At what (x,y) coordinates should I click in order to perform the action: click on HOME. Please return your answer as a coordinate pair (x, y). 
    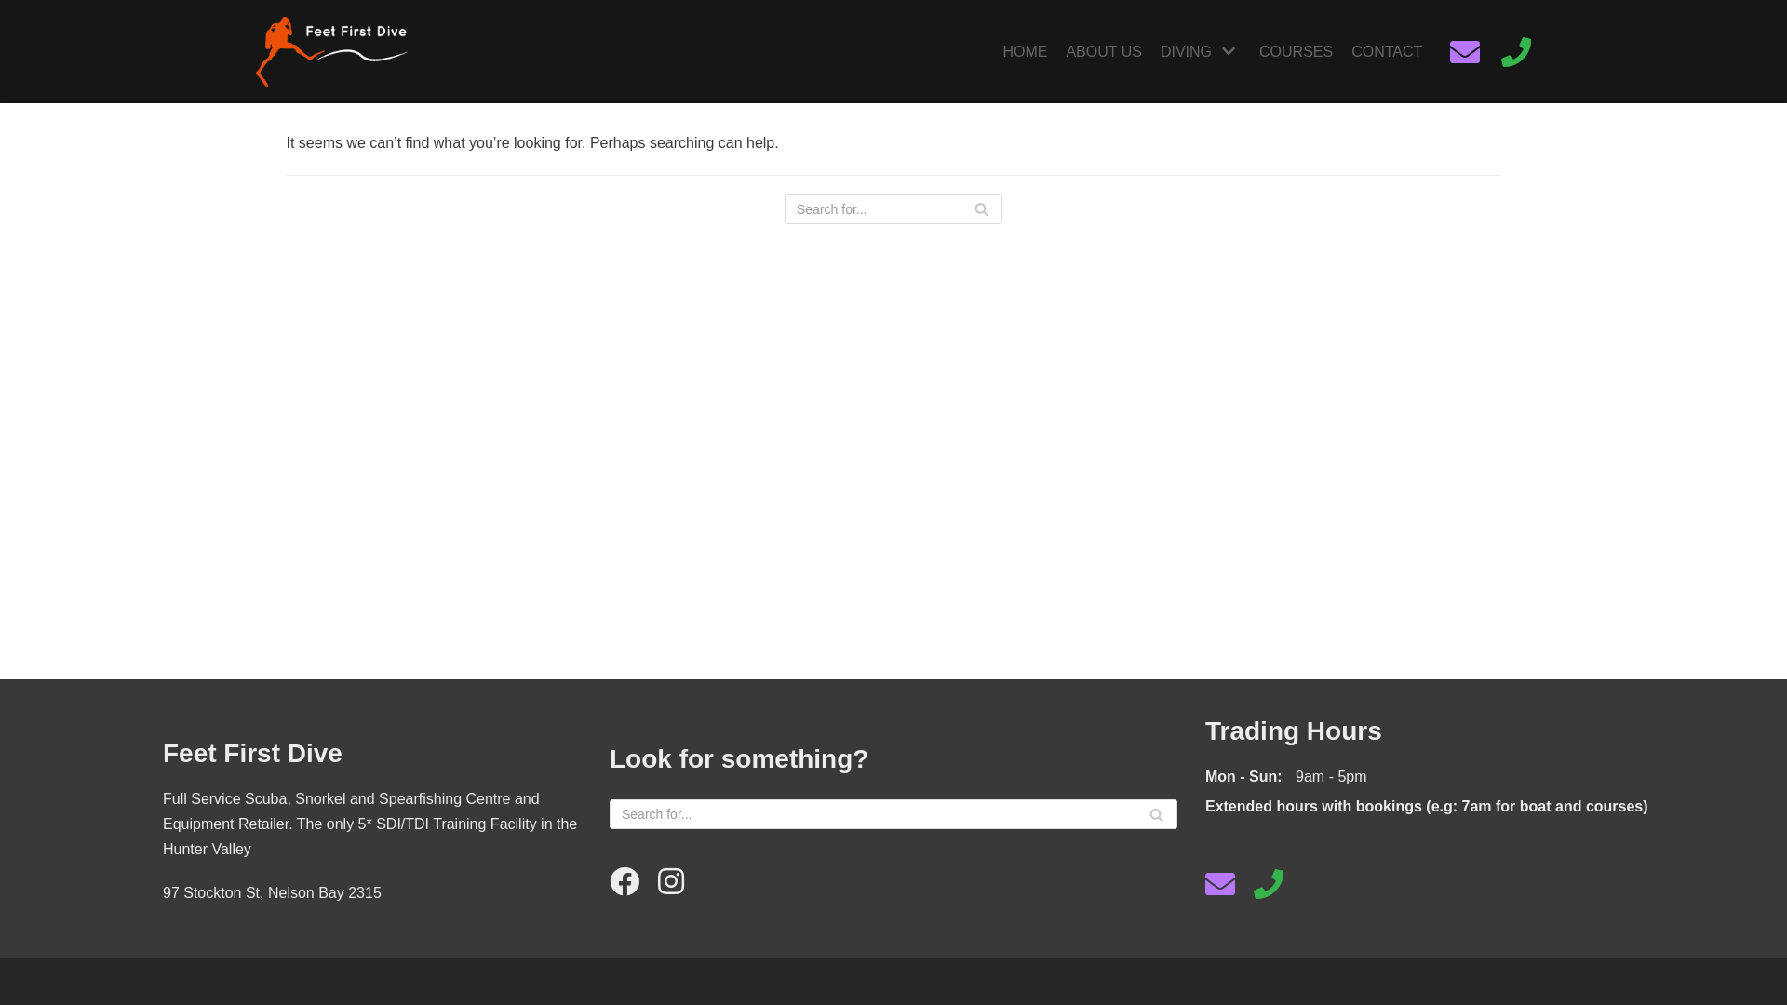
    Looking at the image, I should click on (1025, 52).